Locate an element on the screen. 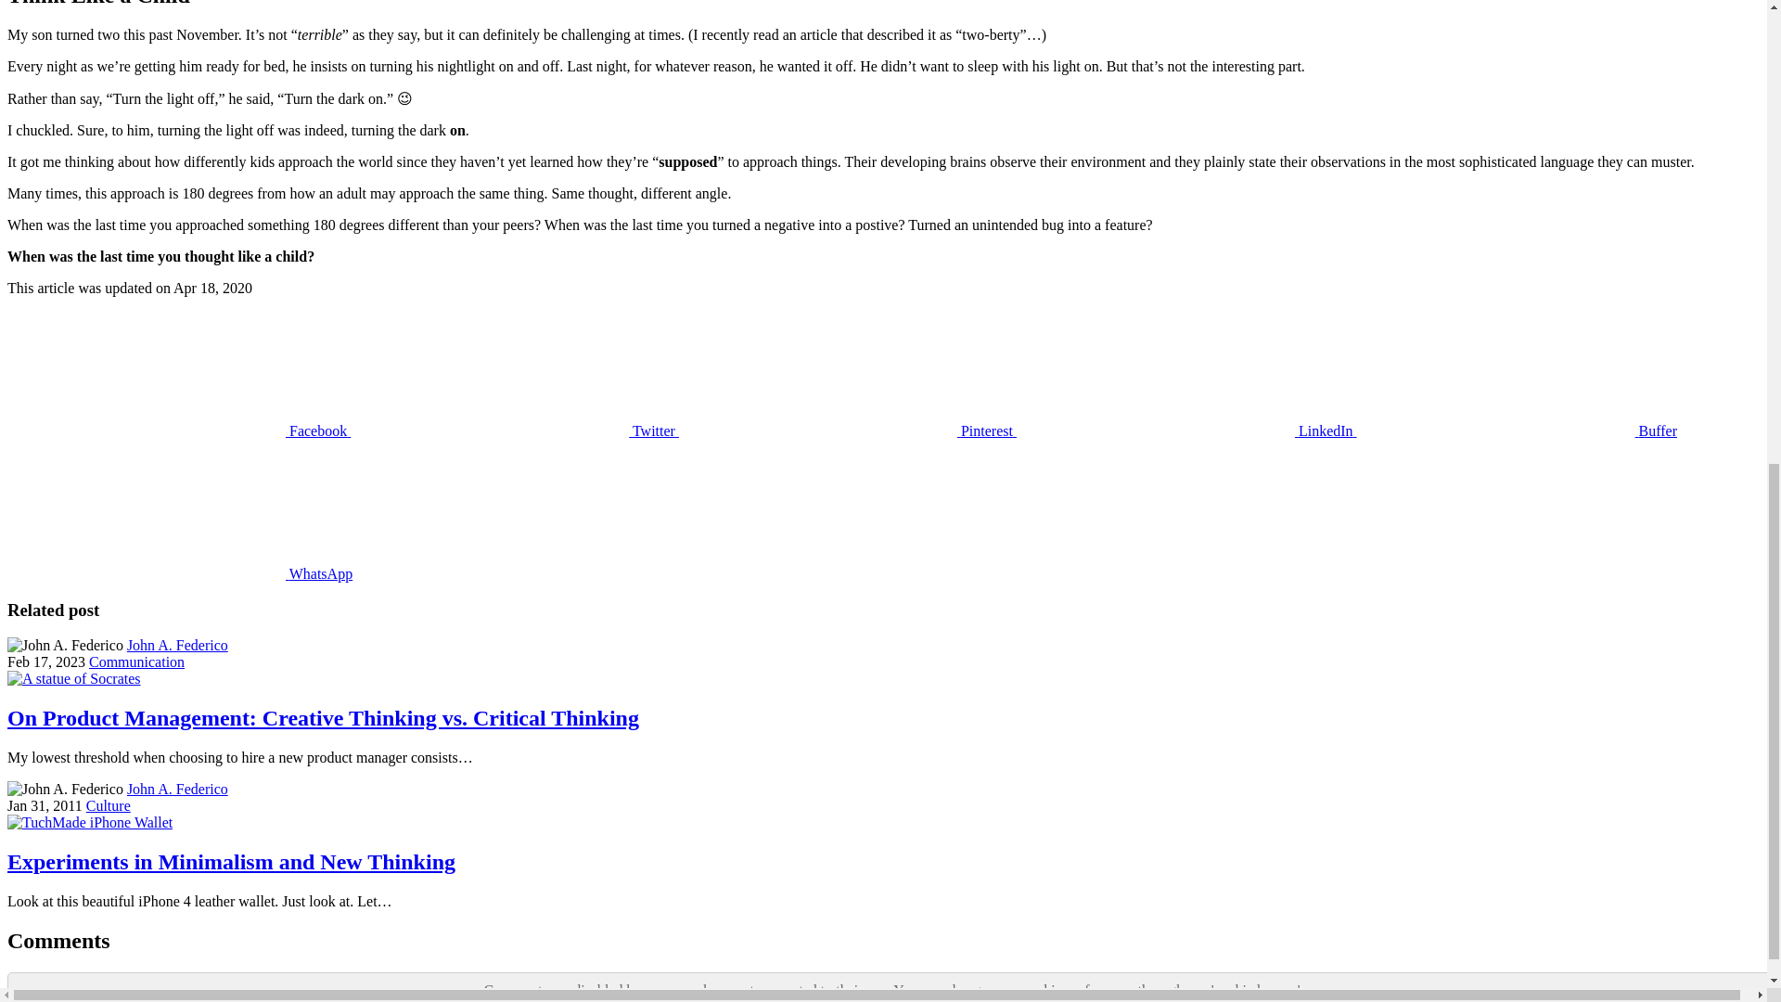 Image resolution: width=1781 pixels, height=1002 pixels. Culture is located at coordinates (108, 805).